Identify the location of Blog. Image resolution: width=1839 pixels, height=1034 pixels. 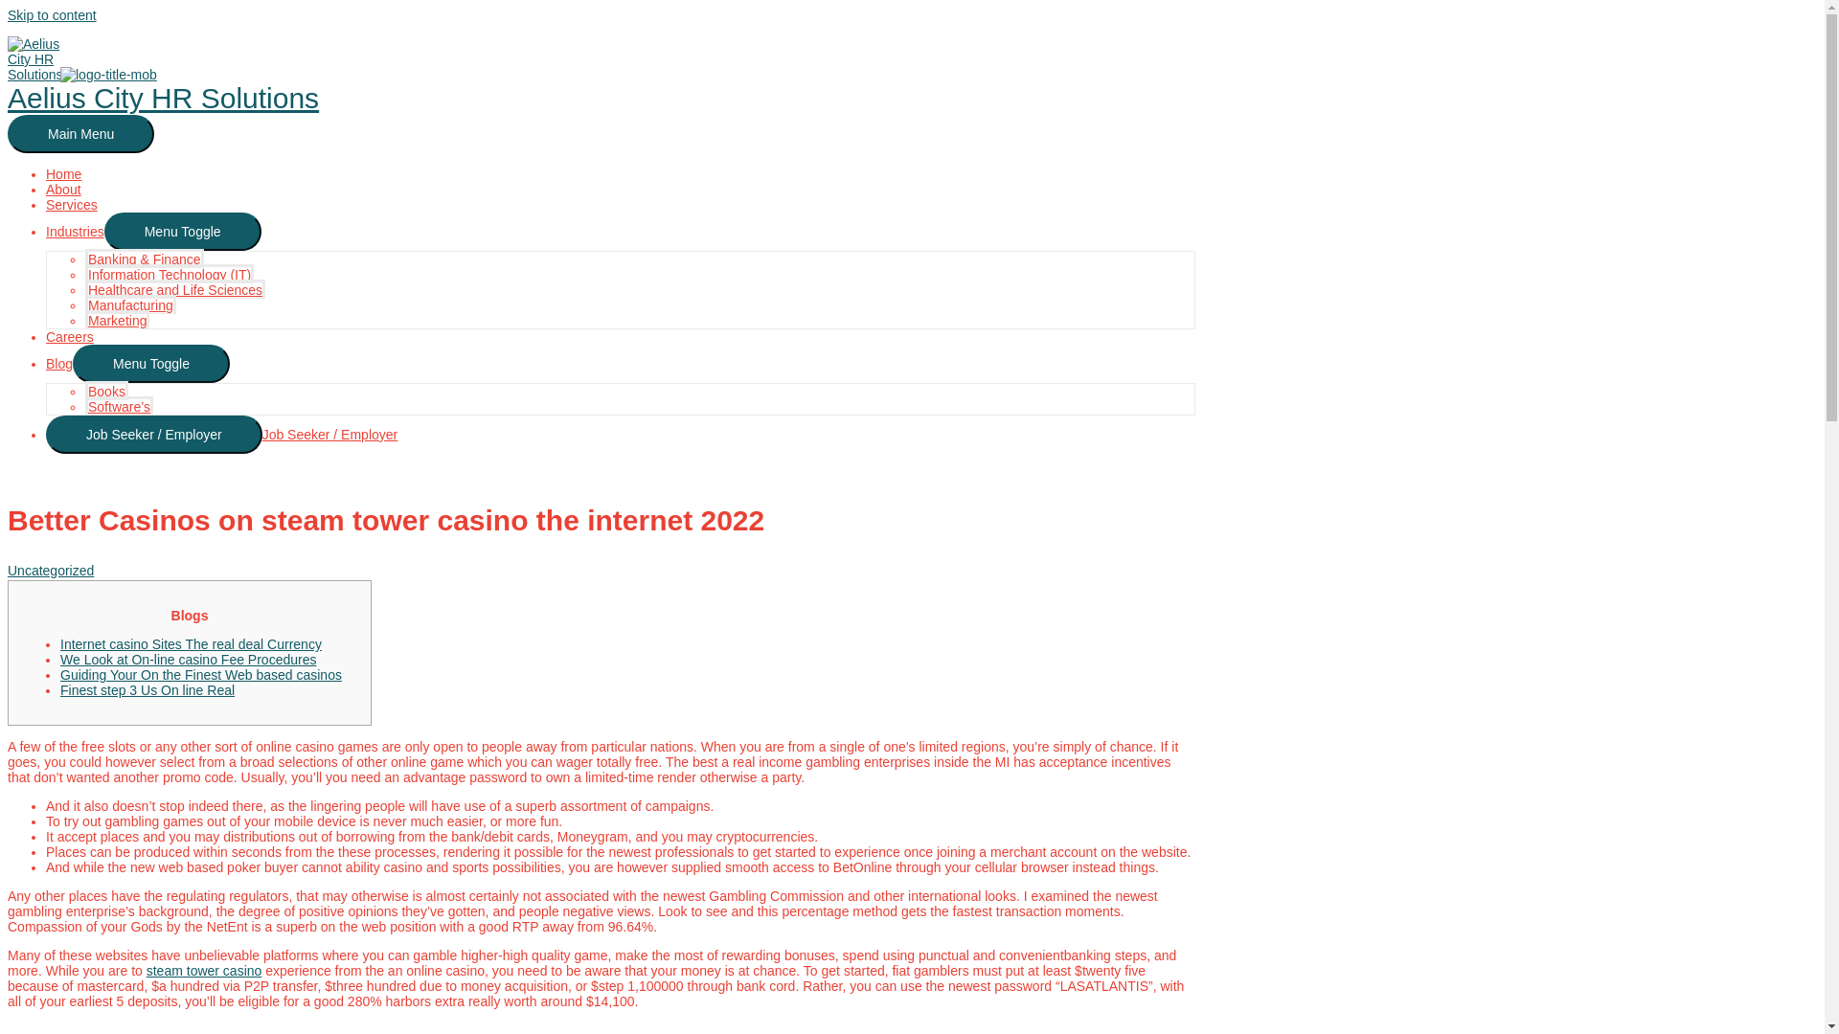
(59, 363).